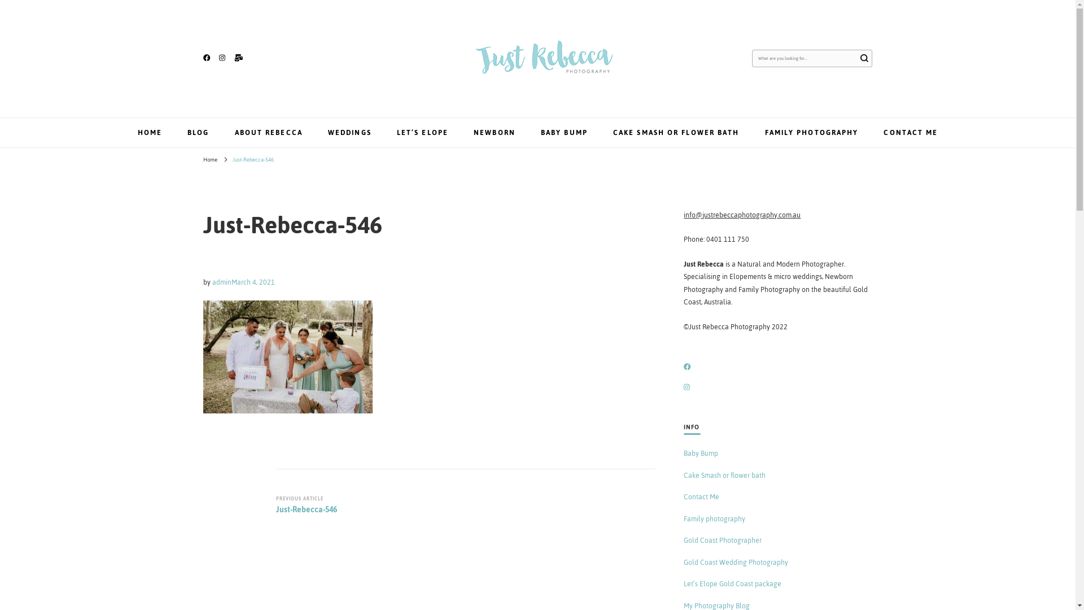 The image size is (1084, 610). What do you see at coordinates (367, 506) in the screenshot?
I see `PREVIOUS ARTICLE
Just-Rebecca-546` at bounding box center [367, 506].